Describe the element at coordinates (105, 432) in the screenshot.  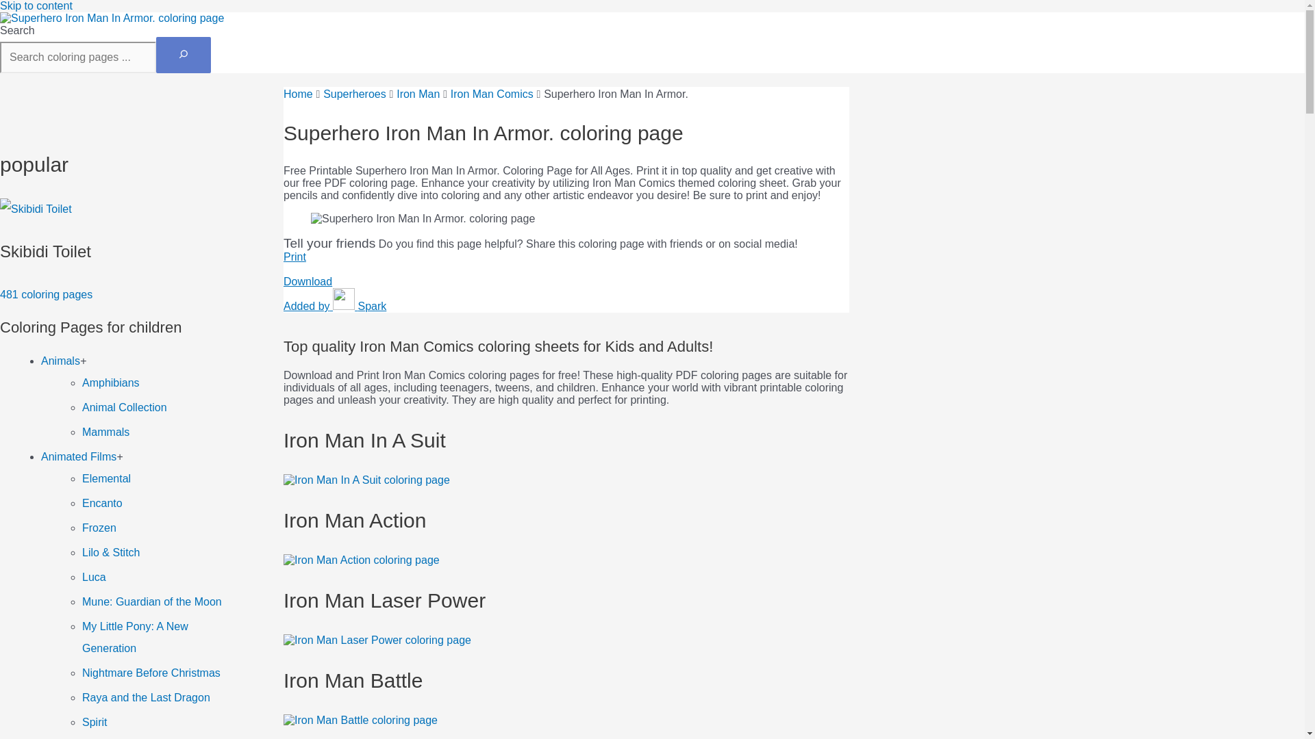
I see `Luca` at that location.